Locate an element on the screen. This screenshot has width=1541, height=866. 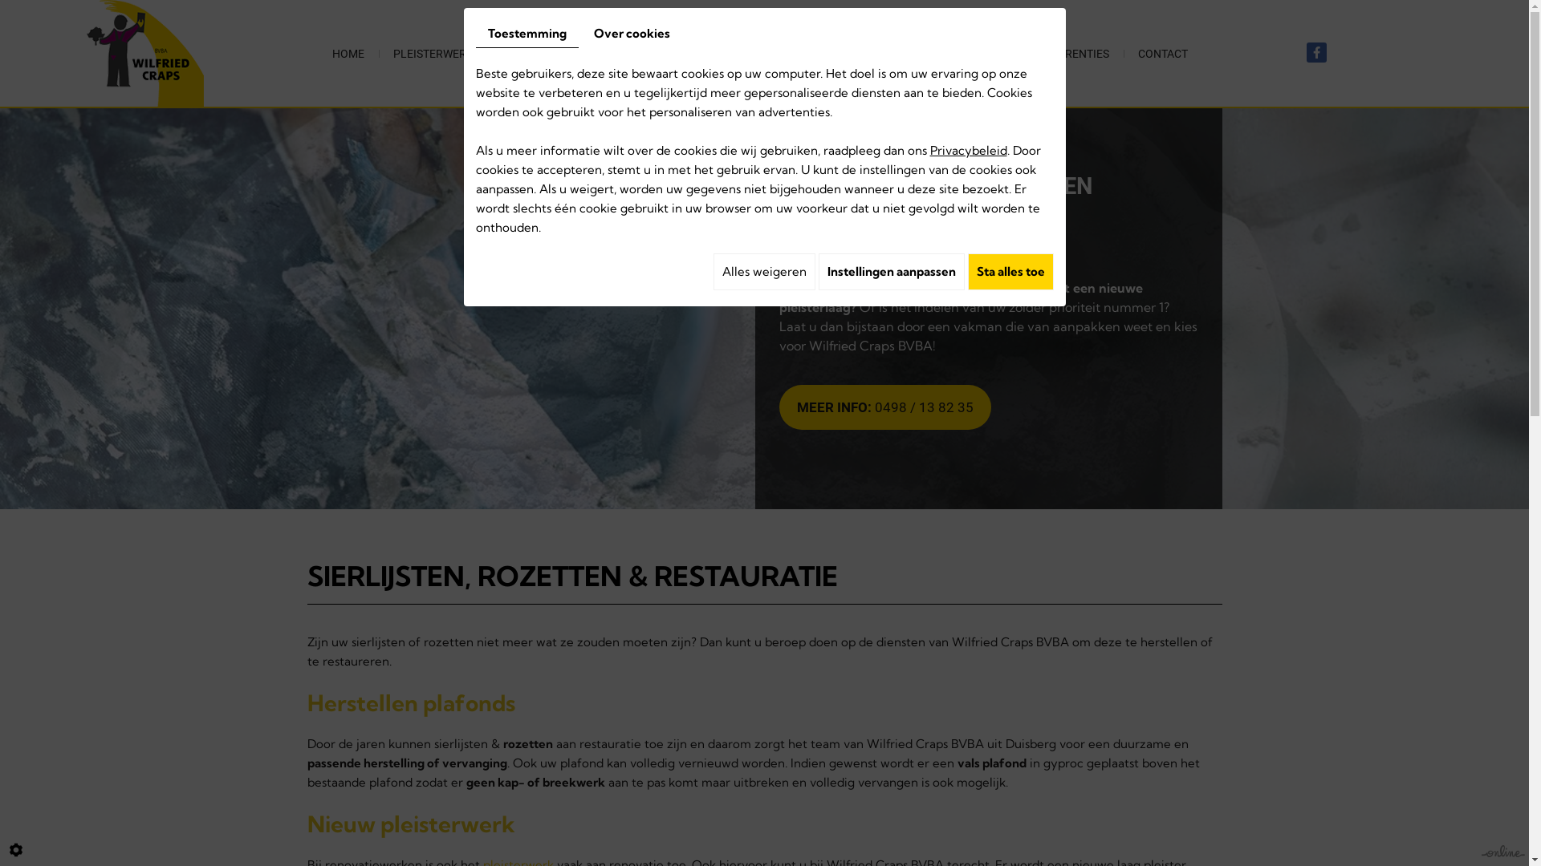
CONTACT is located at coordinates (1163, 53).